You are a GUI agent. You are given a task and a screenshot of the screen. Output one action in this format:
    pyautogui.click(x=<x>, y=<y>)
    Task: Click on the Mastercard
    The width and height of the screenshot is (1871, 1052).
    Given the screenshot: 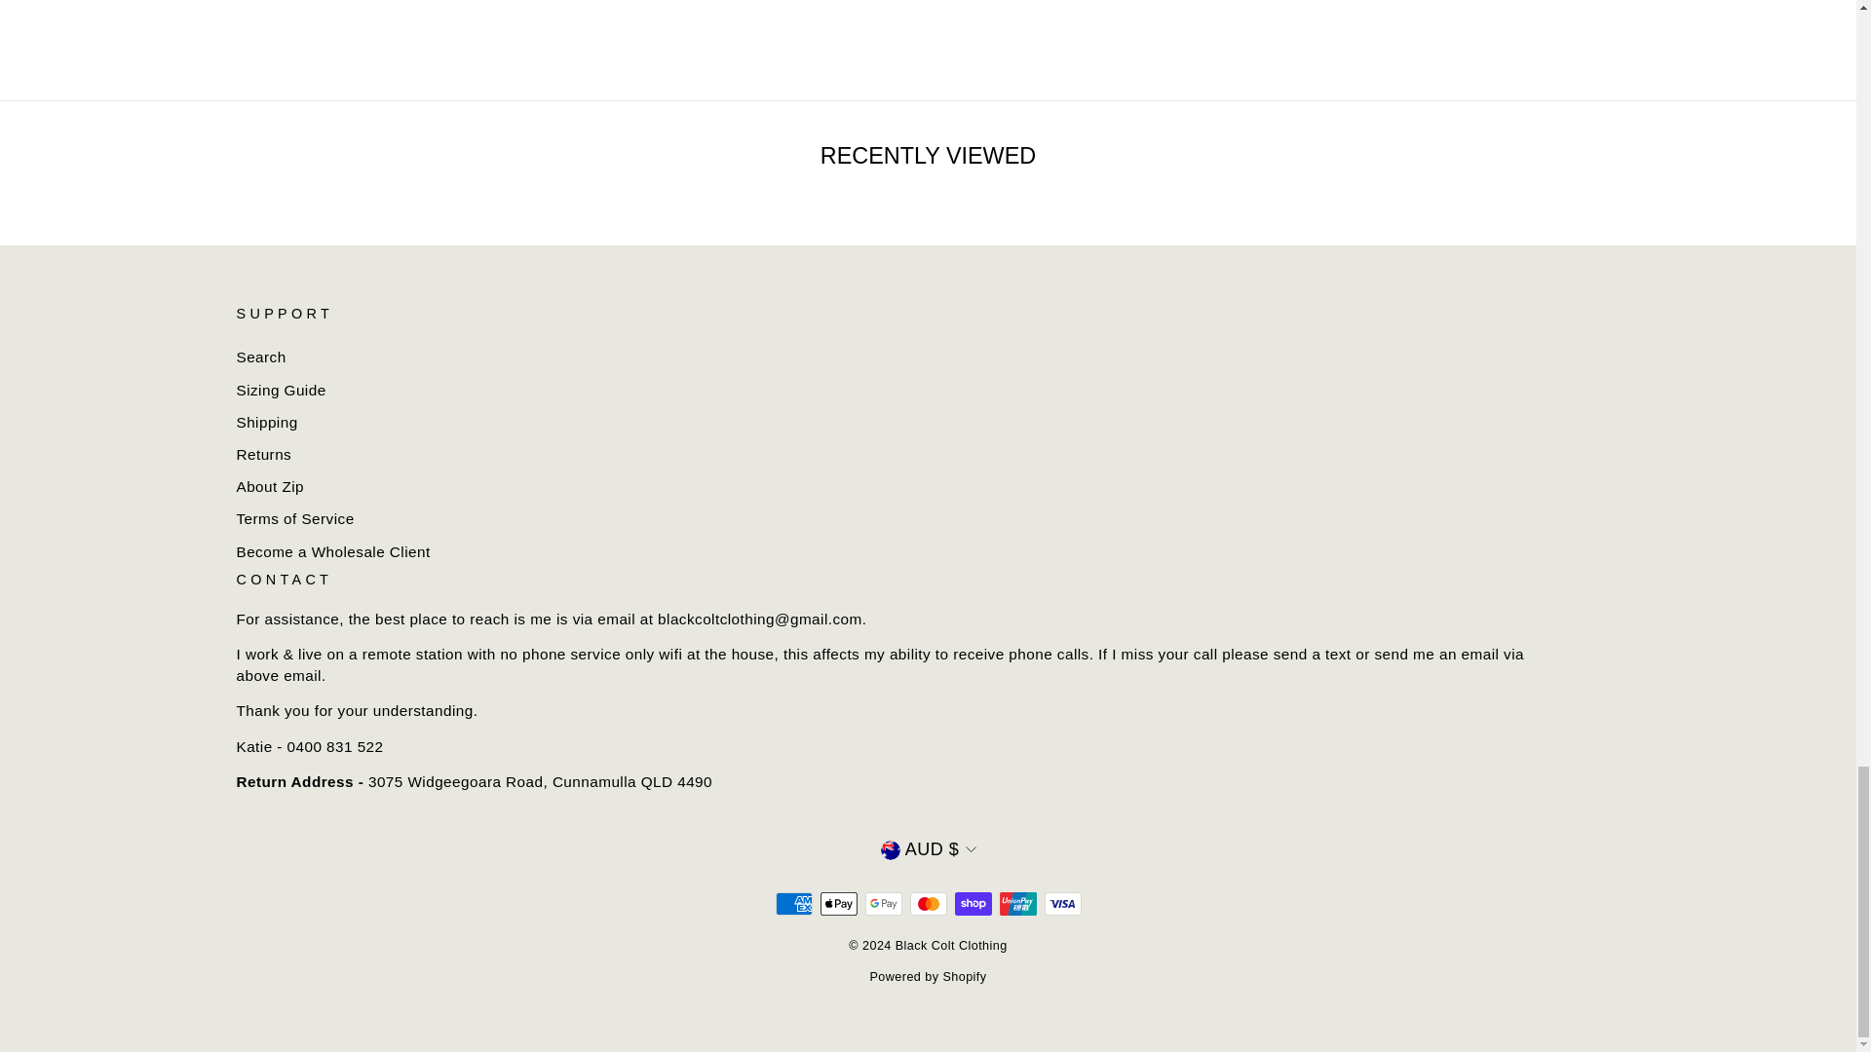 What is the action you would take?
    pyautogui.click(x=928, y=903)
    